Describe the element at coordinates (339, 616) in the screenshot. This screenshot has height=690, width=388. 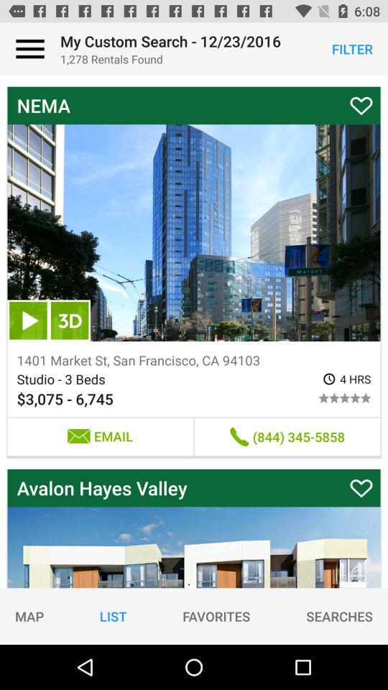
I see `tap searches icon` at that location.